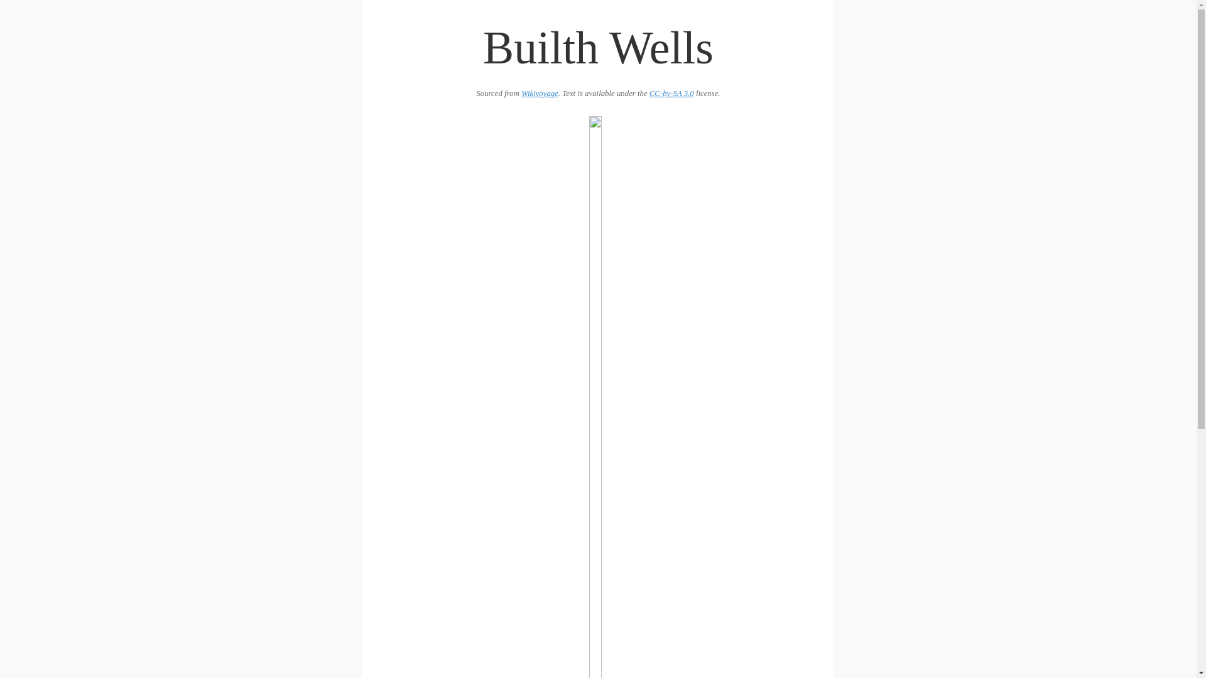 This screenshot has height=678, width=1206. Describe the element at coordinates (672, 93) in the screenshot. I see `CC-by-SA 3.0` at that location.